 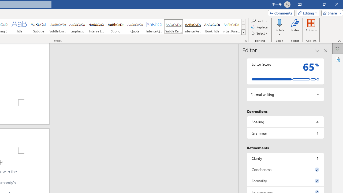 I want to click on Spelling, 4 issues. Press space or enter to review items., so click(x=285, y=122).